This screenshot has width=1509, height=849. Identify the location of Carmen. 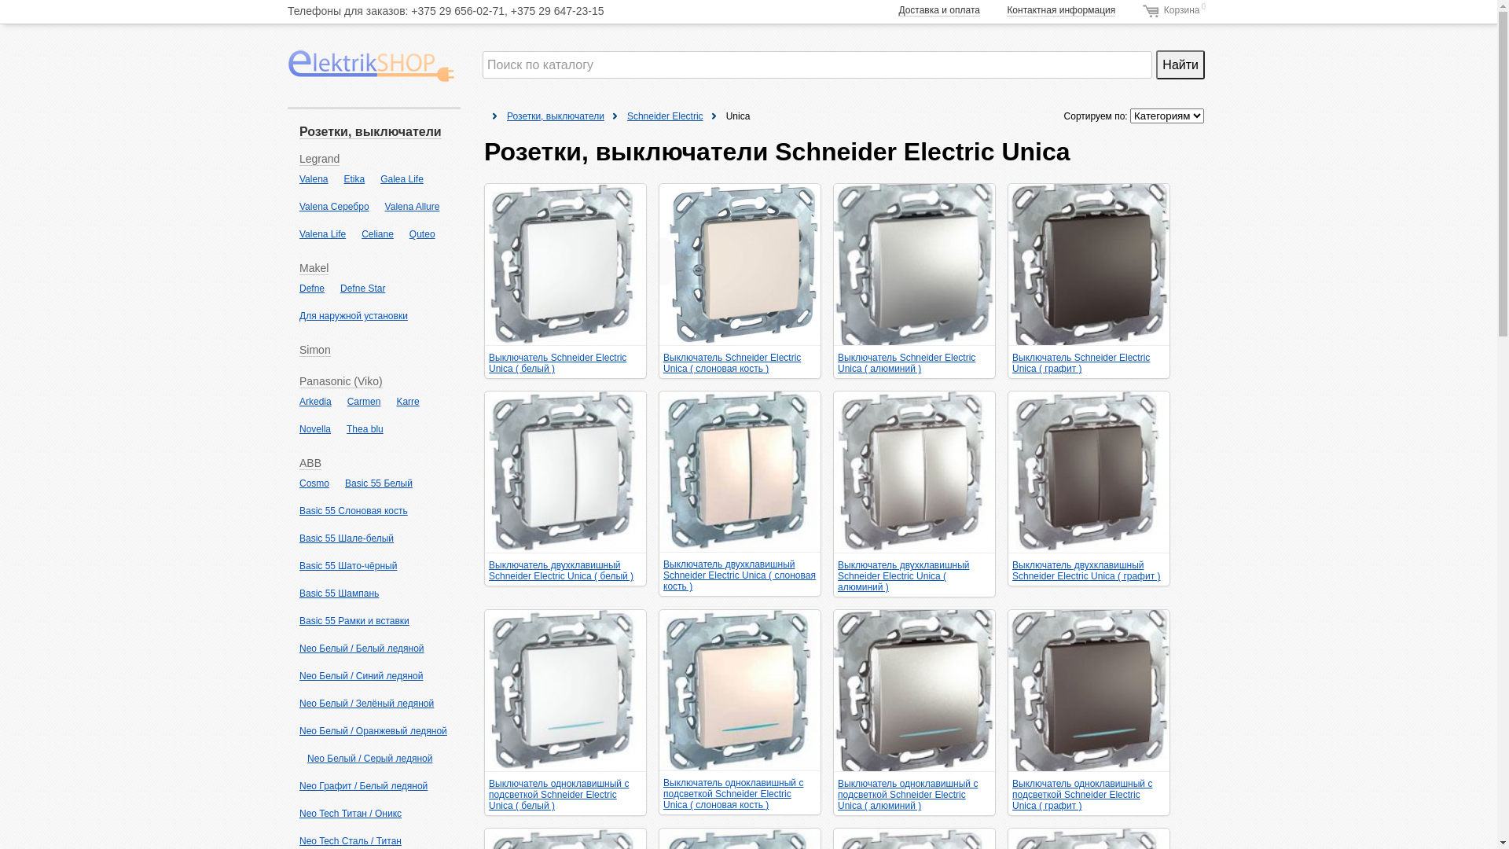
(365, 402).